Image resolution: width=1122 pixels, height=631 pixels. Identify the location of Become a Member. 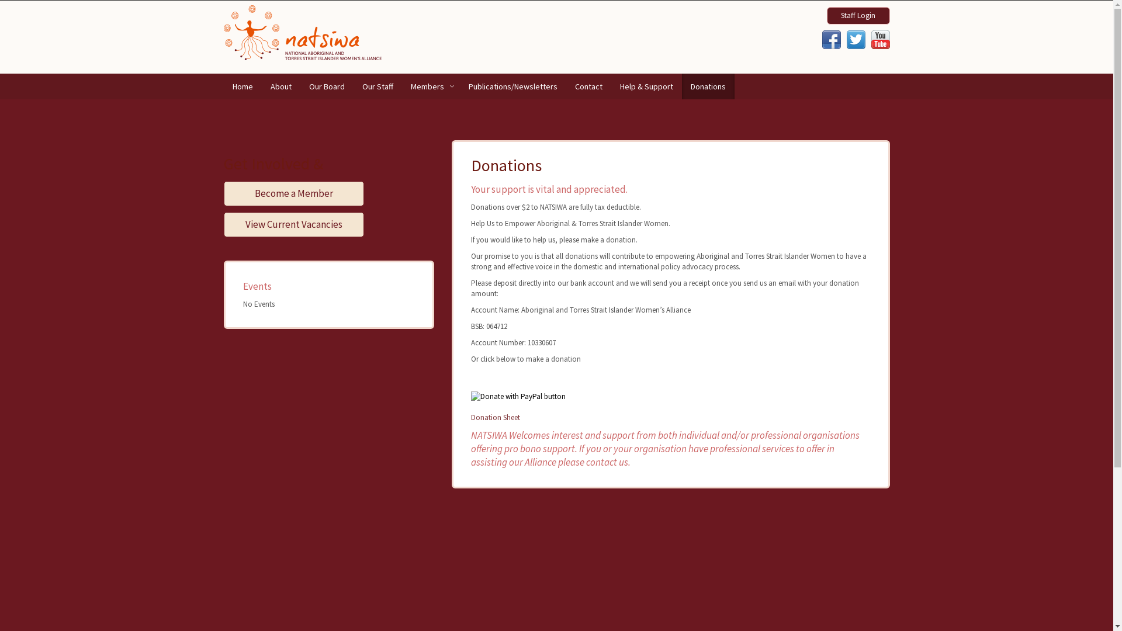
(328, 194).